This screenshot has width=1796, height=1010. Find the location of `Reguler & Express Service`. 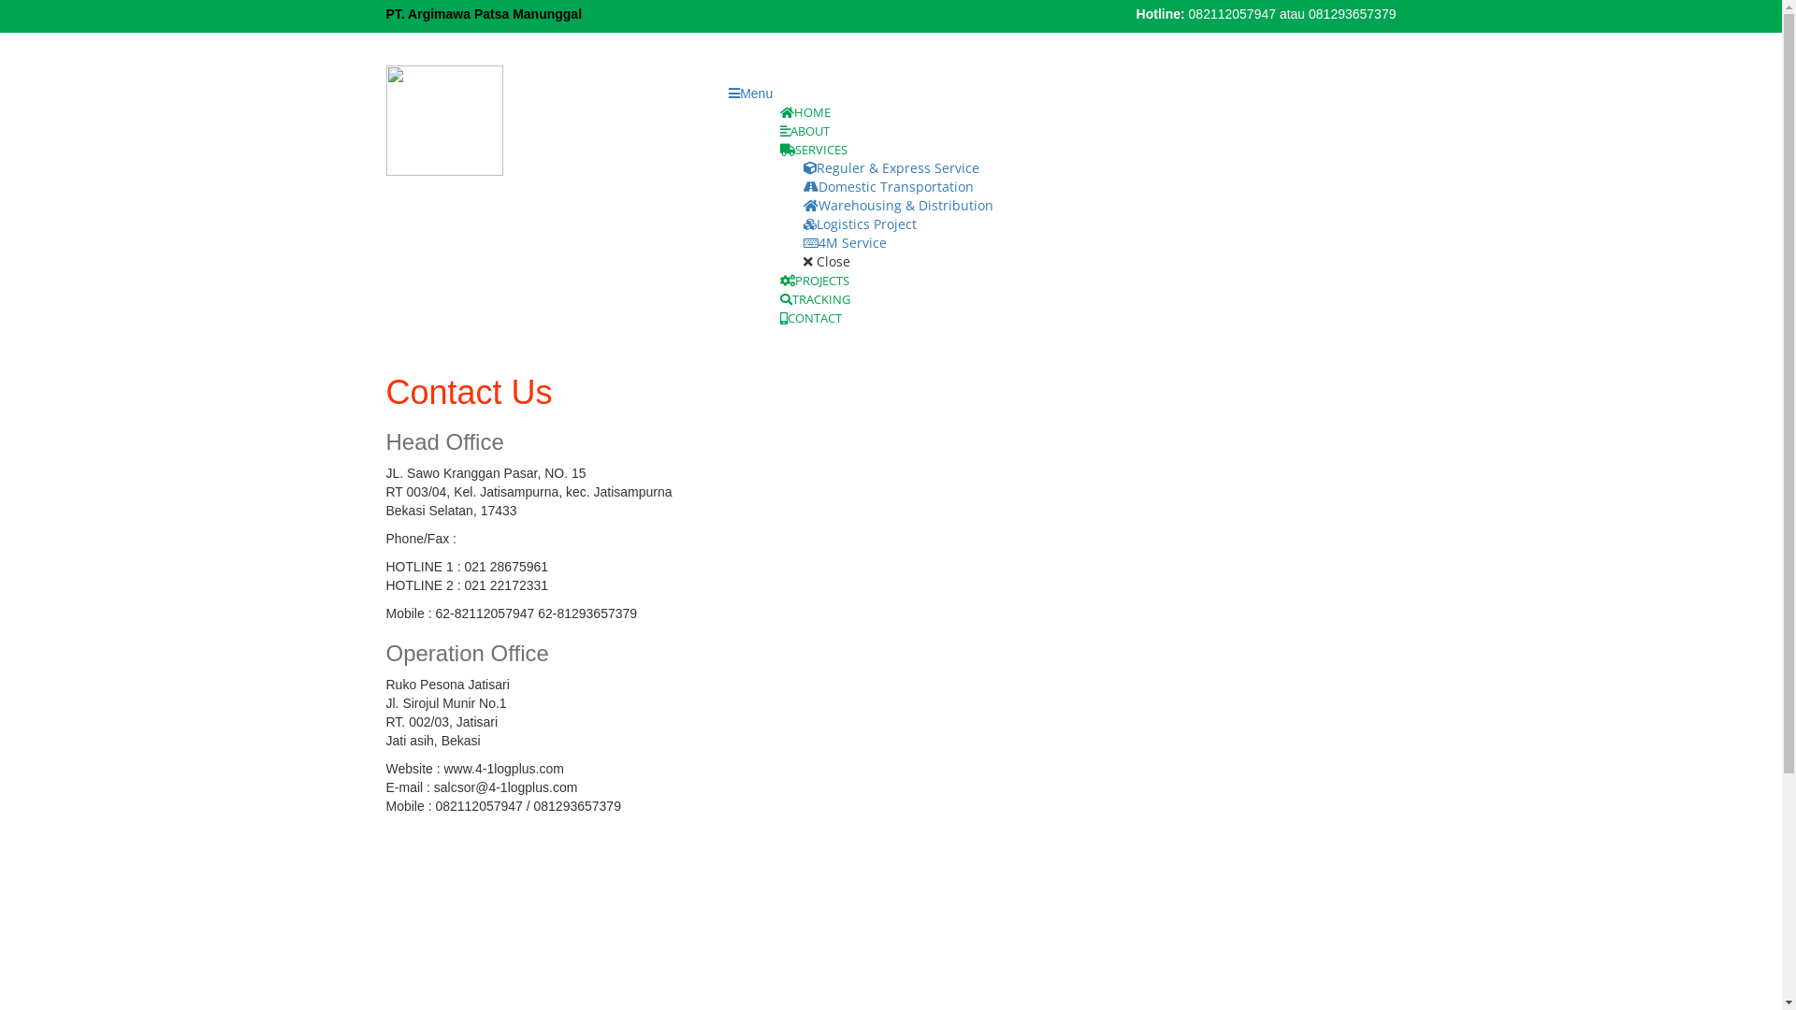

Reguler & Express Service is located at coordinates (891, 168).